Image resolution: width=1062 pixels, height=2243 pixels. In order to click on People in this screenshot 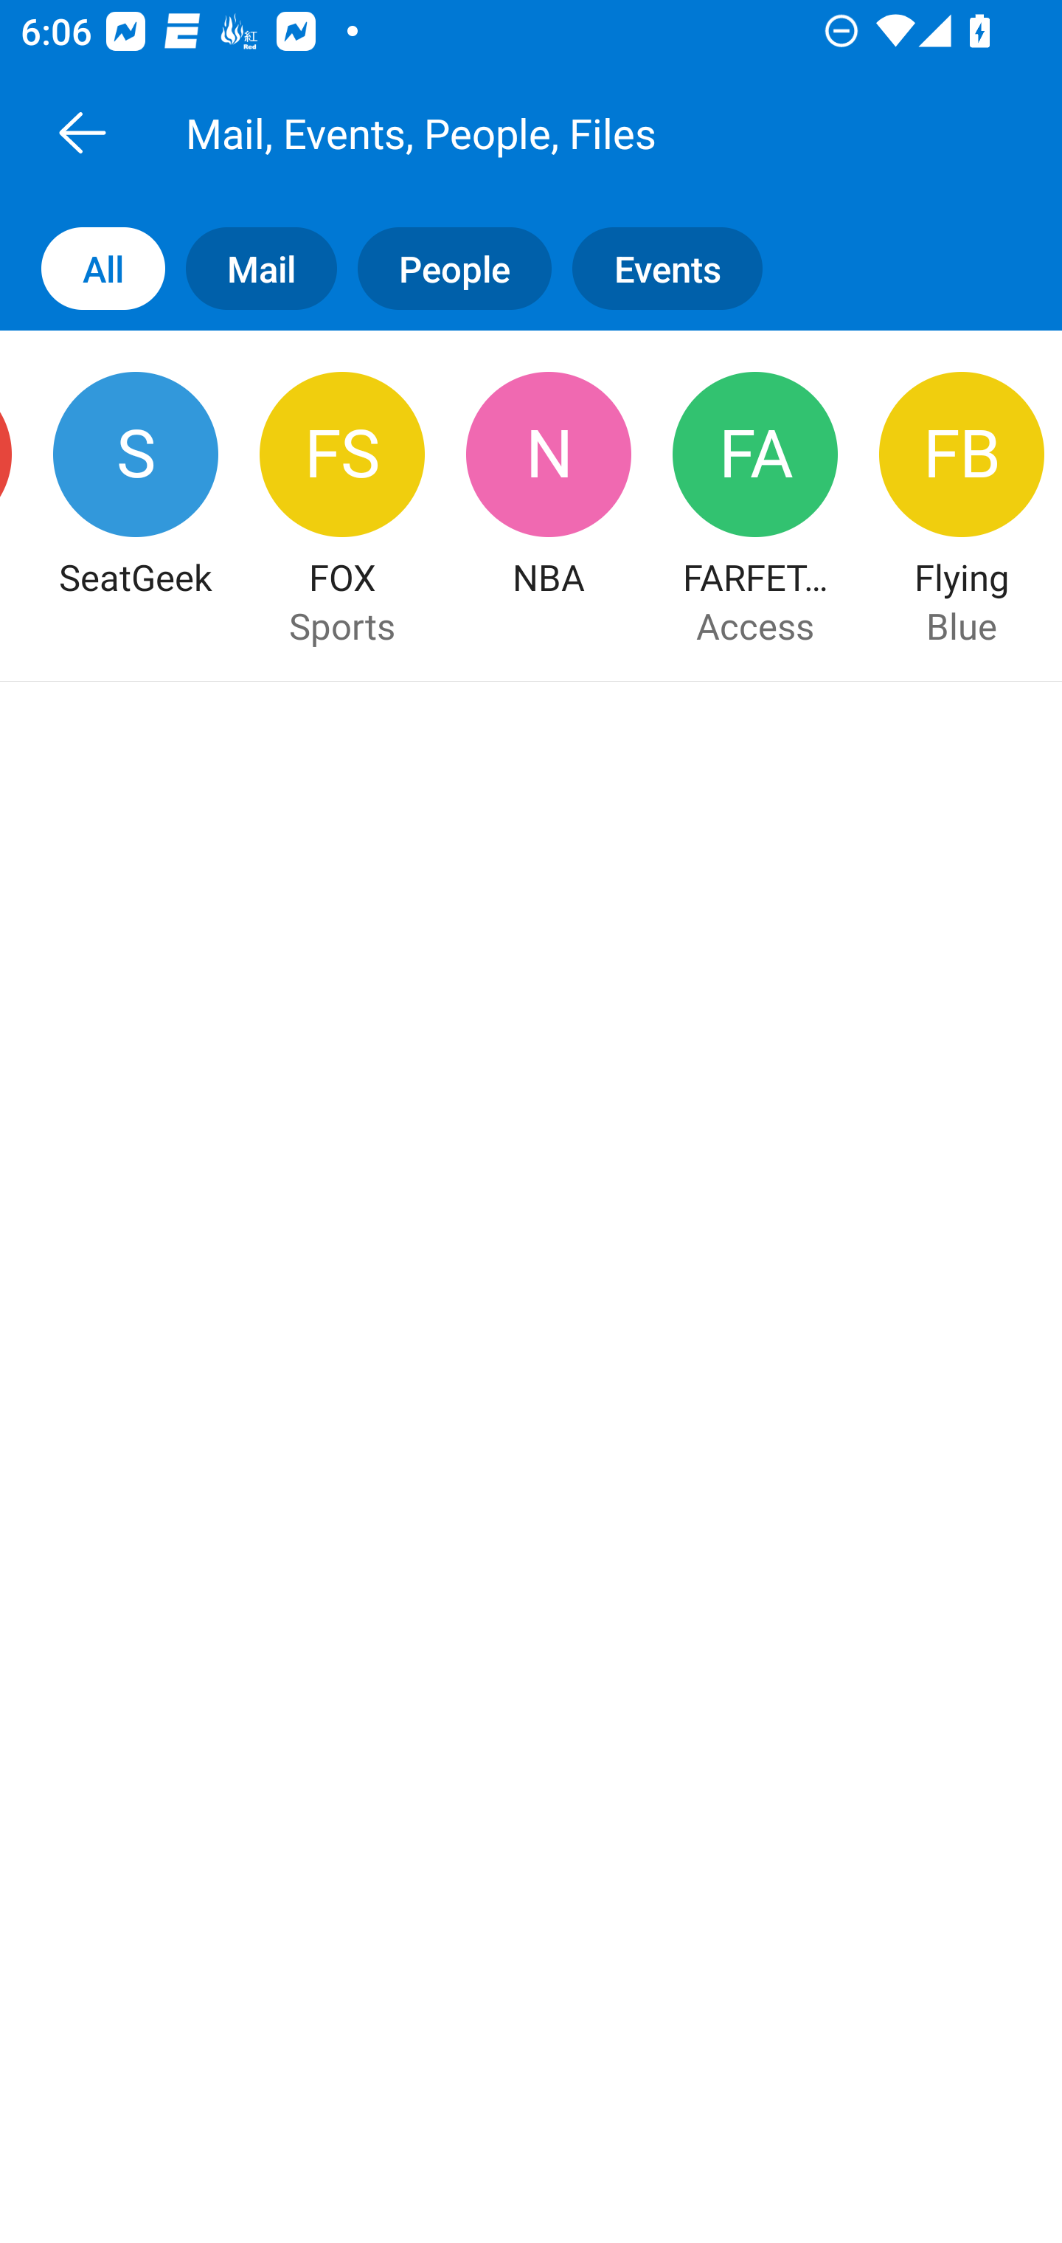, I will do `click(444, 267)`.